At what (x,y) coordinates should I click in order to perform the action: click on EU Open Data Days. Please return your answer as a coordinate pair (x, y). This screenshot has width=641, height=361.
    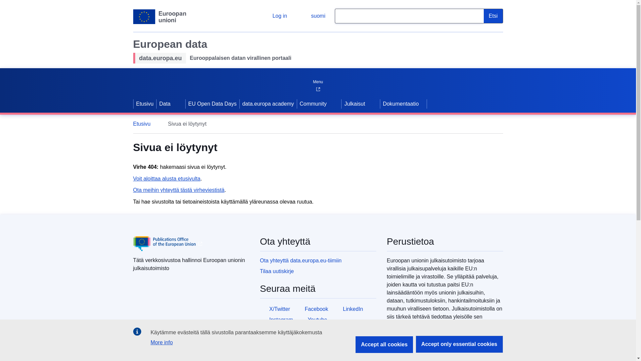
    Looking at the image, I should click on (212, 104).